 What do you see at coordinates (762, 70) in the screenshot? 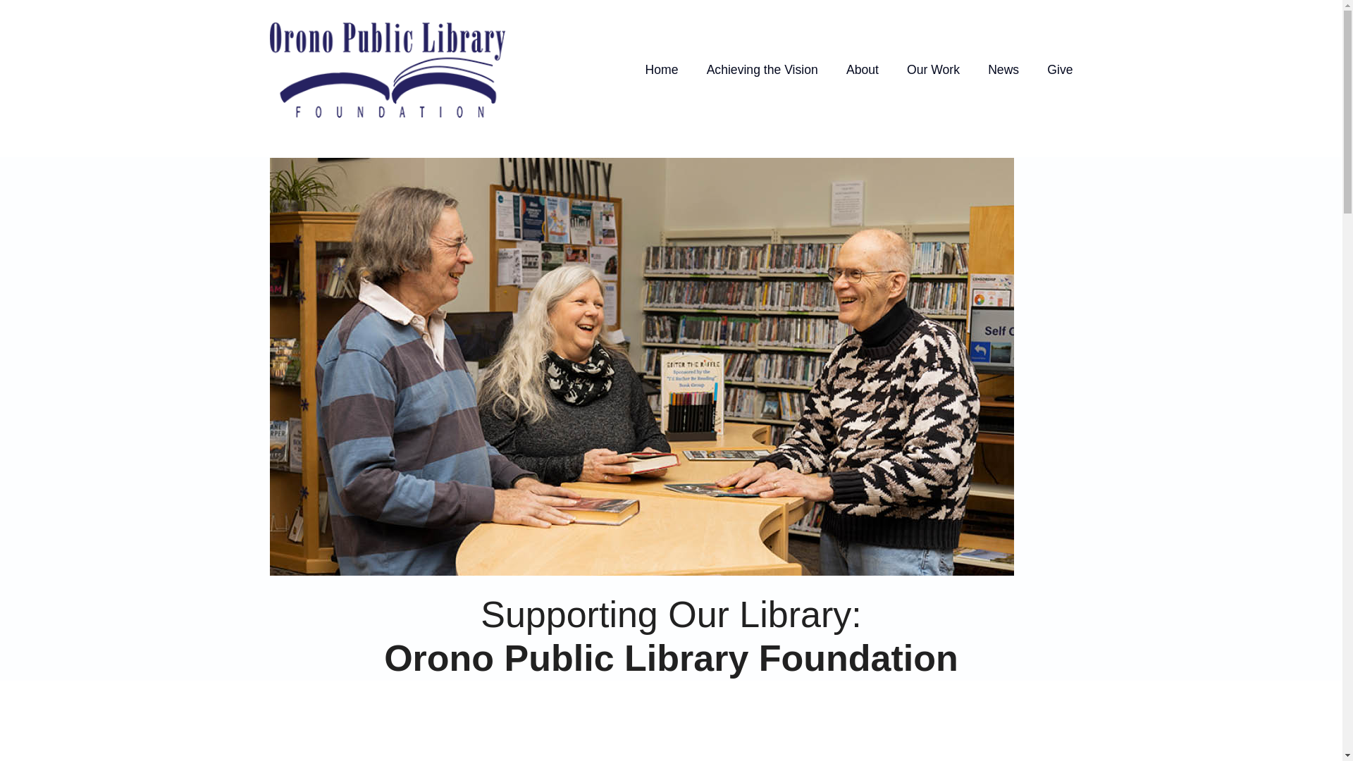
I see `Achieving the Vision` at bounding box center [762, 70].